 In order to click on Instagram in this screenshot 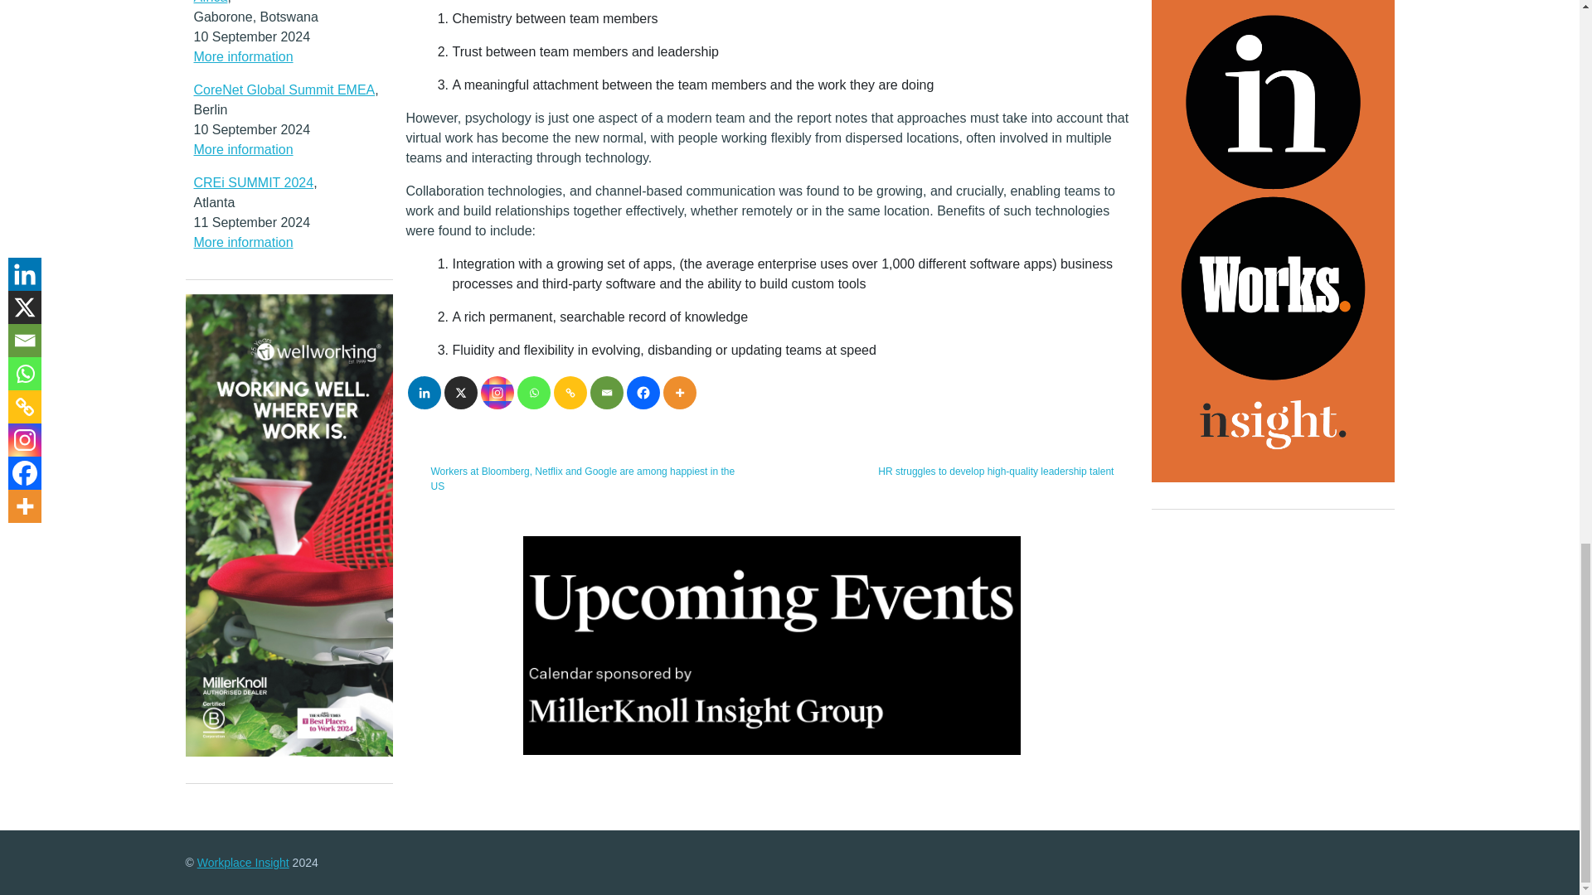, I will do `click(498, 392)`.